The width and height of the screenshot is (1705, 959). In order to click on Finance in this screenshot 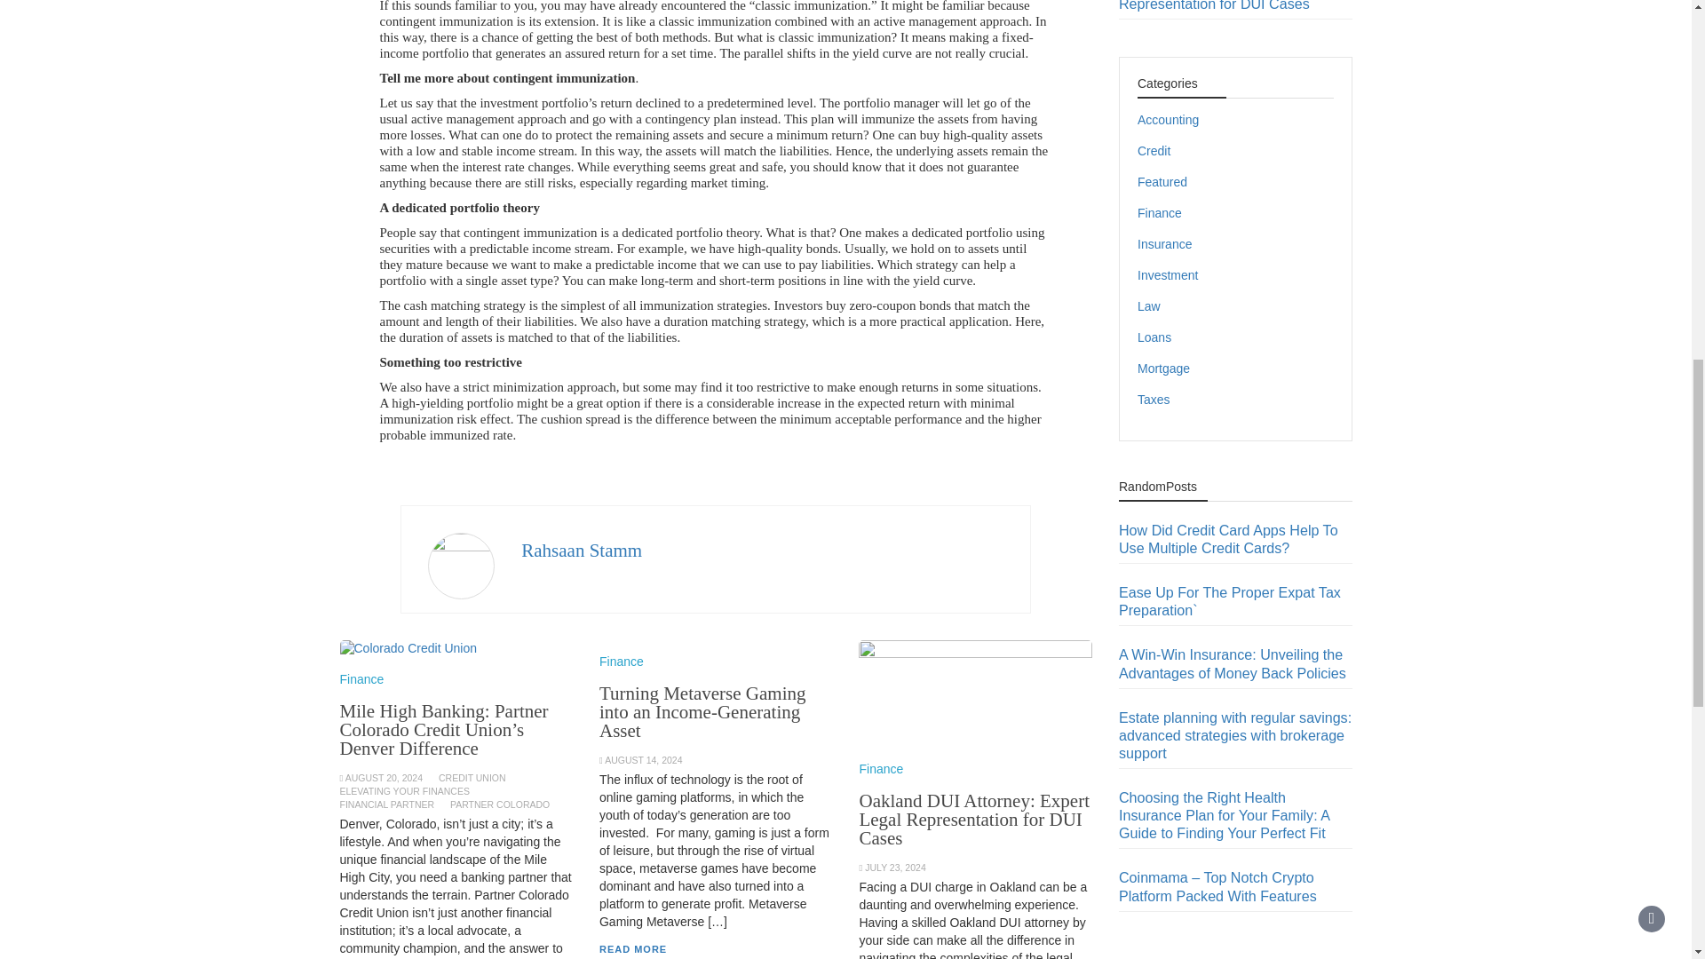, I will do `click(361, 679)`.